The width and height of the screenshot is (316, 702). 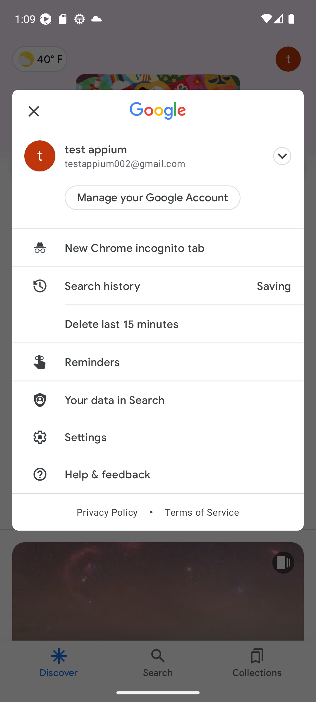 What do you see at coordinates (107, 512) in the screenshot?
I see `Privacy Policy` at bounding box center [107, 512].